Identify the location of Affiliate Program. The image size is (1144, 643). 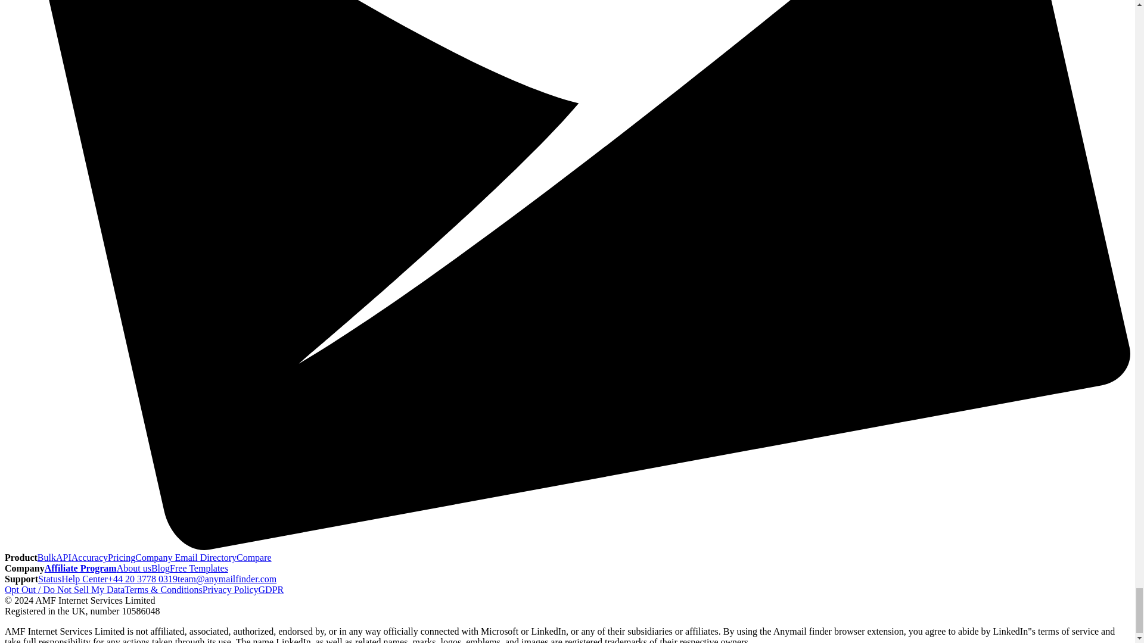
(80, 568).